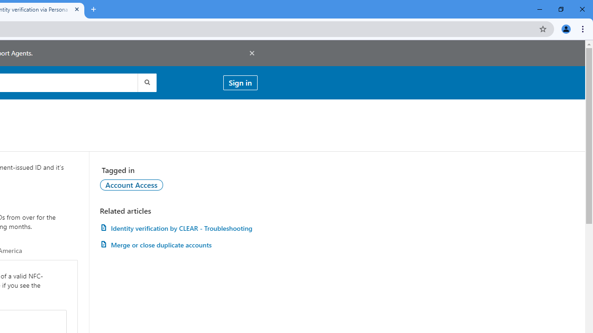  Describe the element at coordinates (178, 245) in the screenshot. I see `Merge or close duplicate accounts` at that location.